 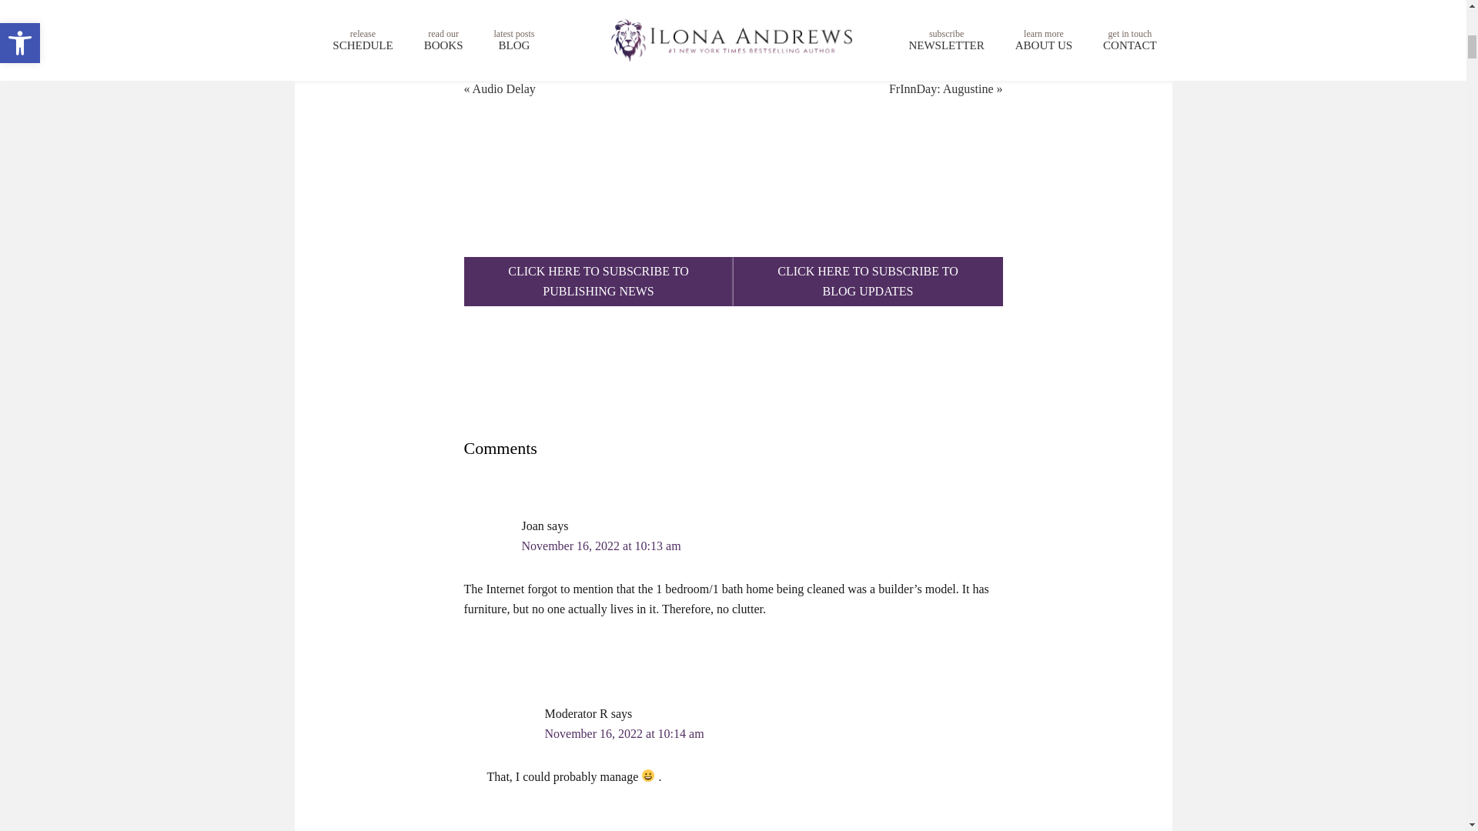 What do you see at coordinates (598, 282) in the screenshot?
I see `November 16, 2022 at 10:14 am` at bounding box center [598, 282].